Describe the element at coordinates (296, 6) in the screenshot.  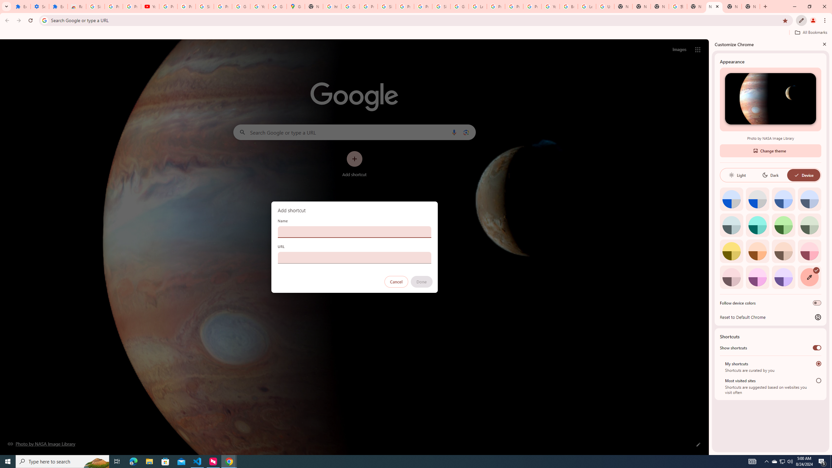
I see `Google Maps` at that location.